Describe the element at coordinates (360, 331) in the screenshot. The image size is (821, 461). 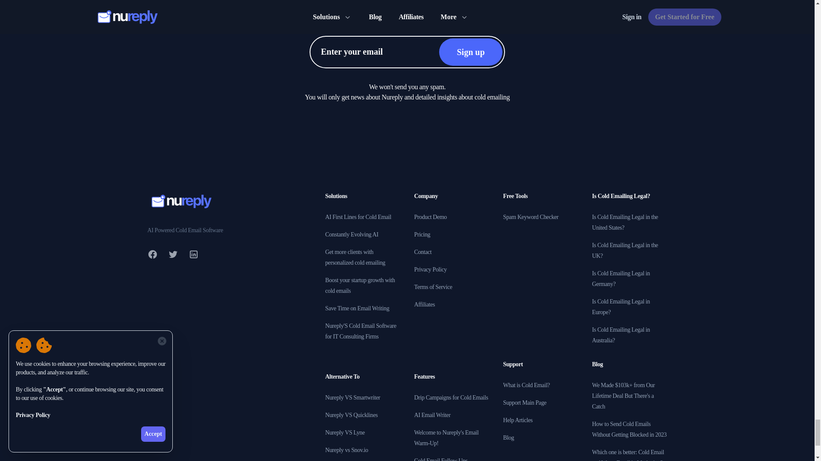
I see `Nureply'S Cold Email Software for IT Consulting Firms` at that location.